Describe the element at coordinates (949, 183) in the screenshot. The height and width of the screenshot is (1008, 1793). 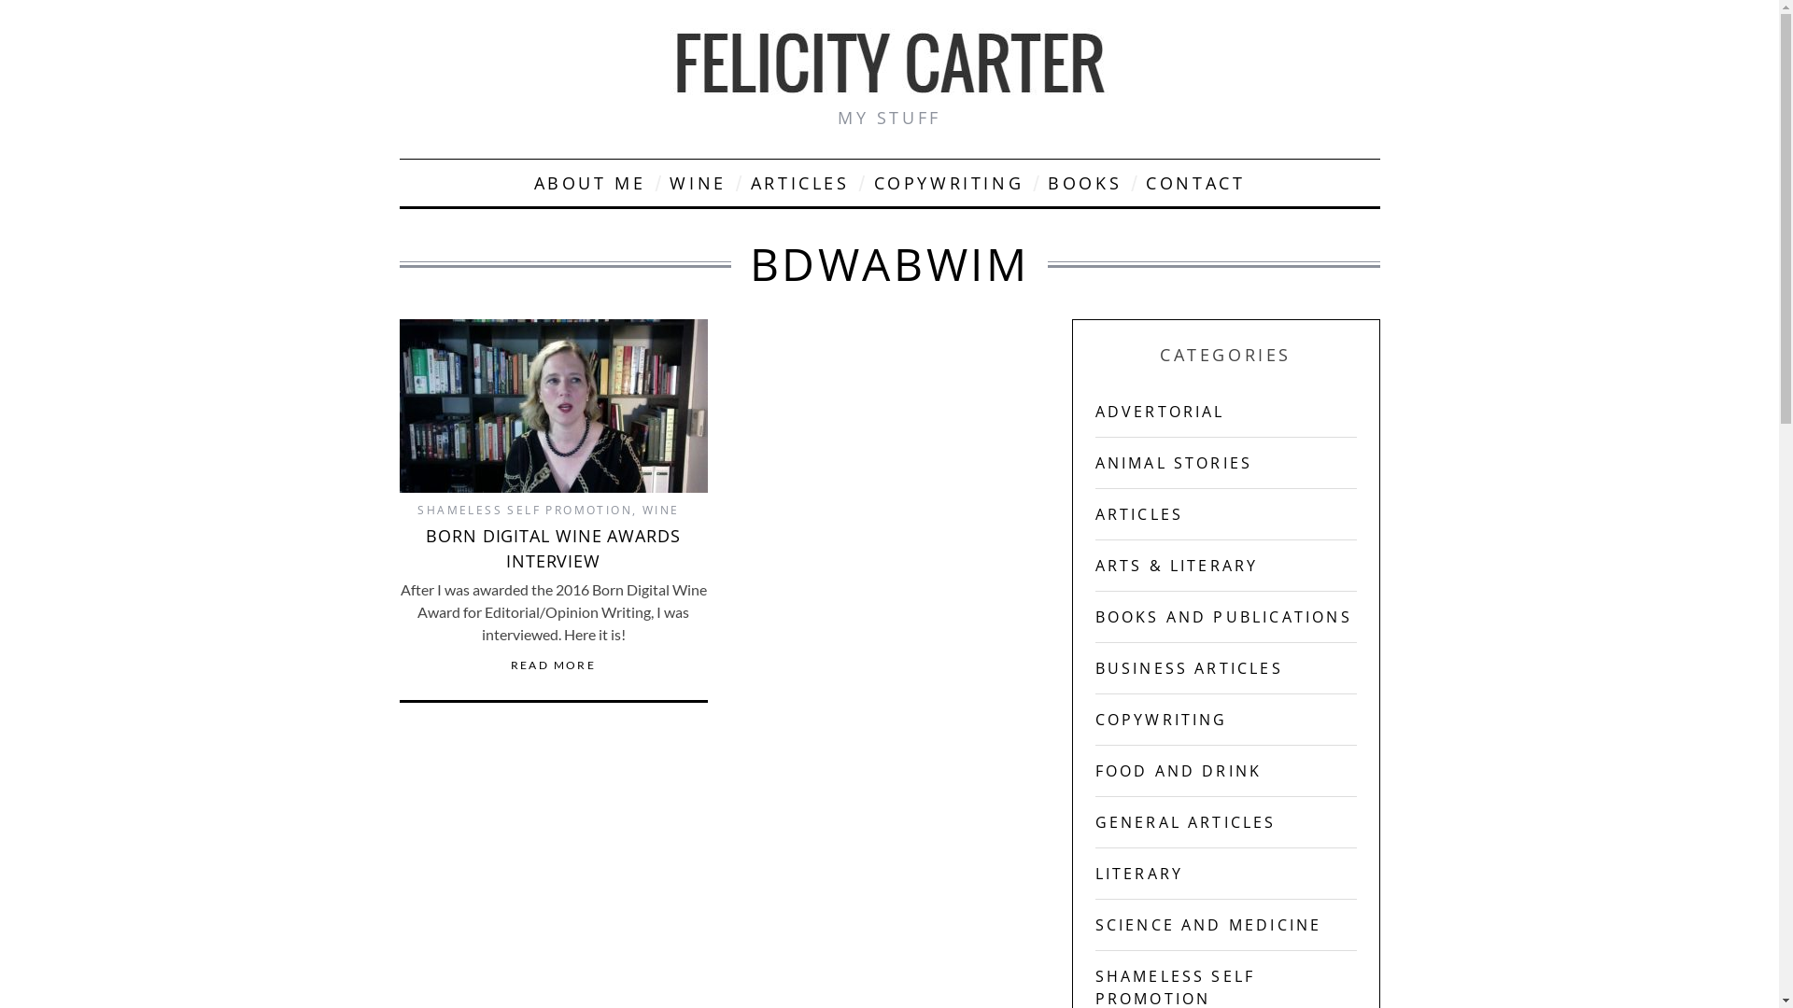
I see `COPYWRITING` at that location.